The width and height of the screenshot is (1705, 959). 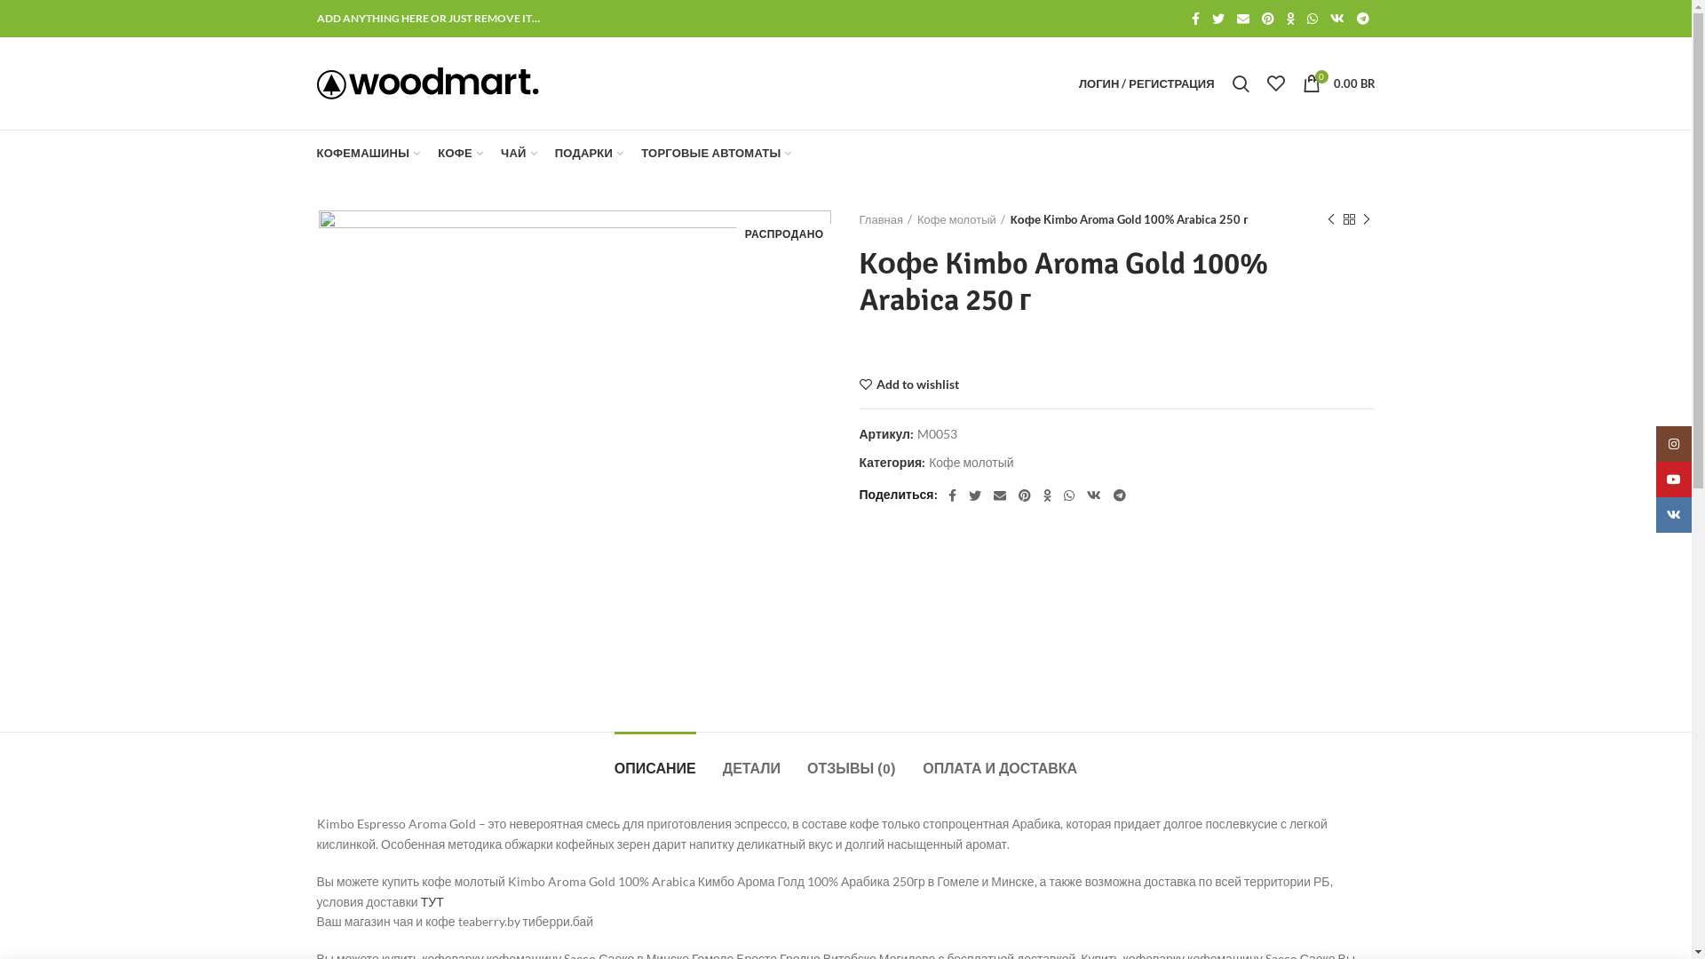 What do you see at coordinates (1000, 495) in the screenshot?
I see `E-mail` at bounding box center [1000, 495].